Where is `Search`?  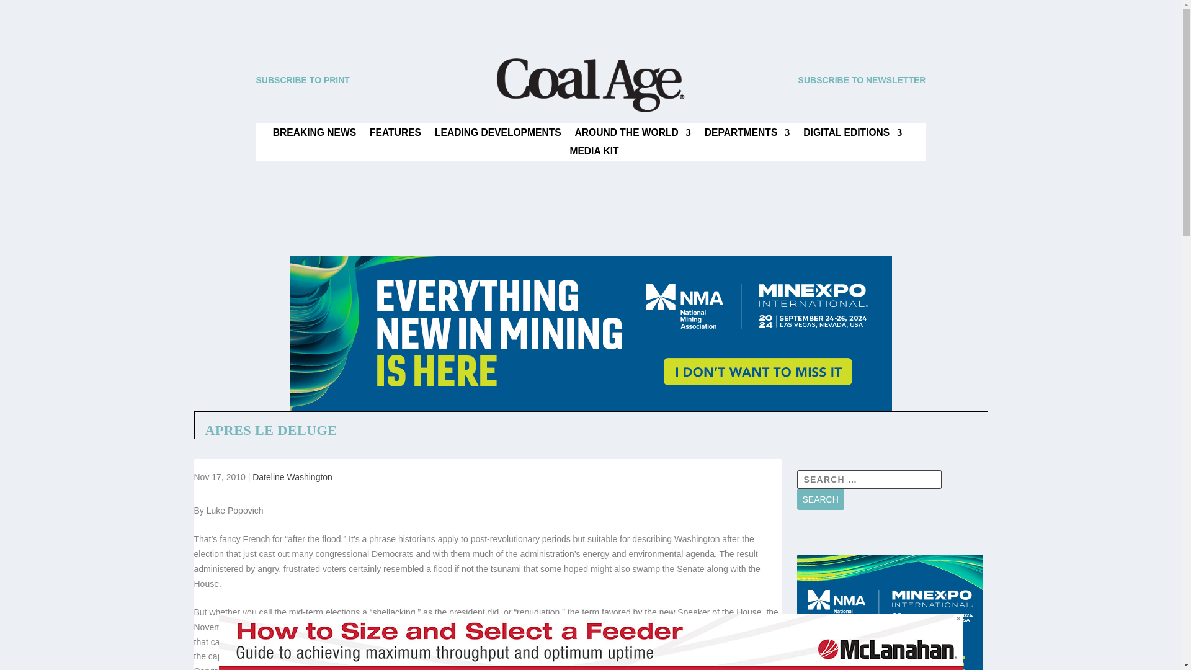
Search is located at coordinates (820, 499).